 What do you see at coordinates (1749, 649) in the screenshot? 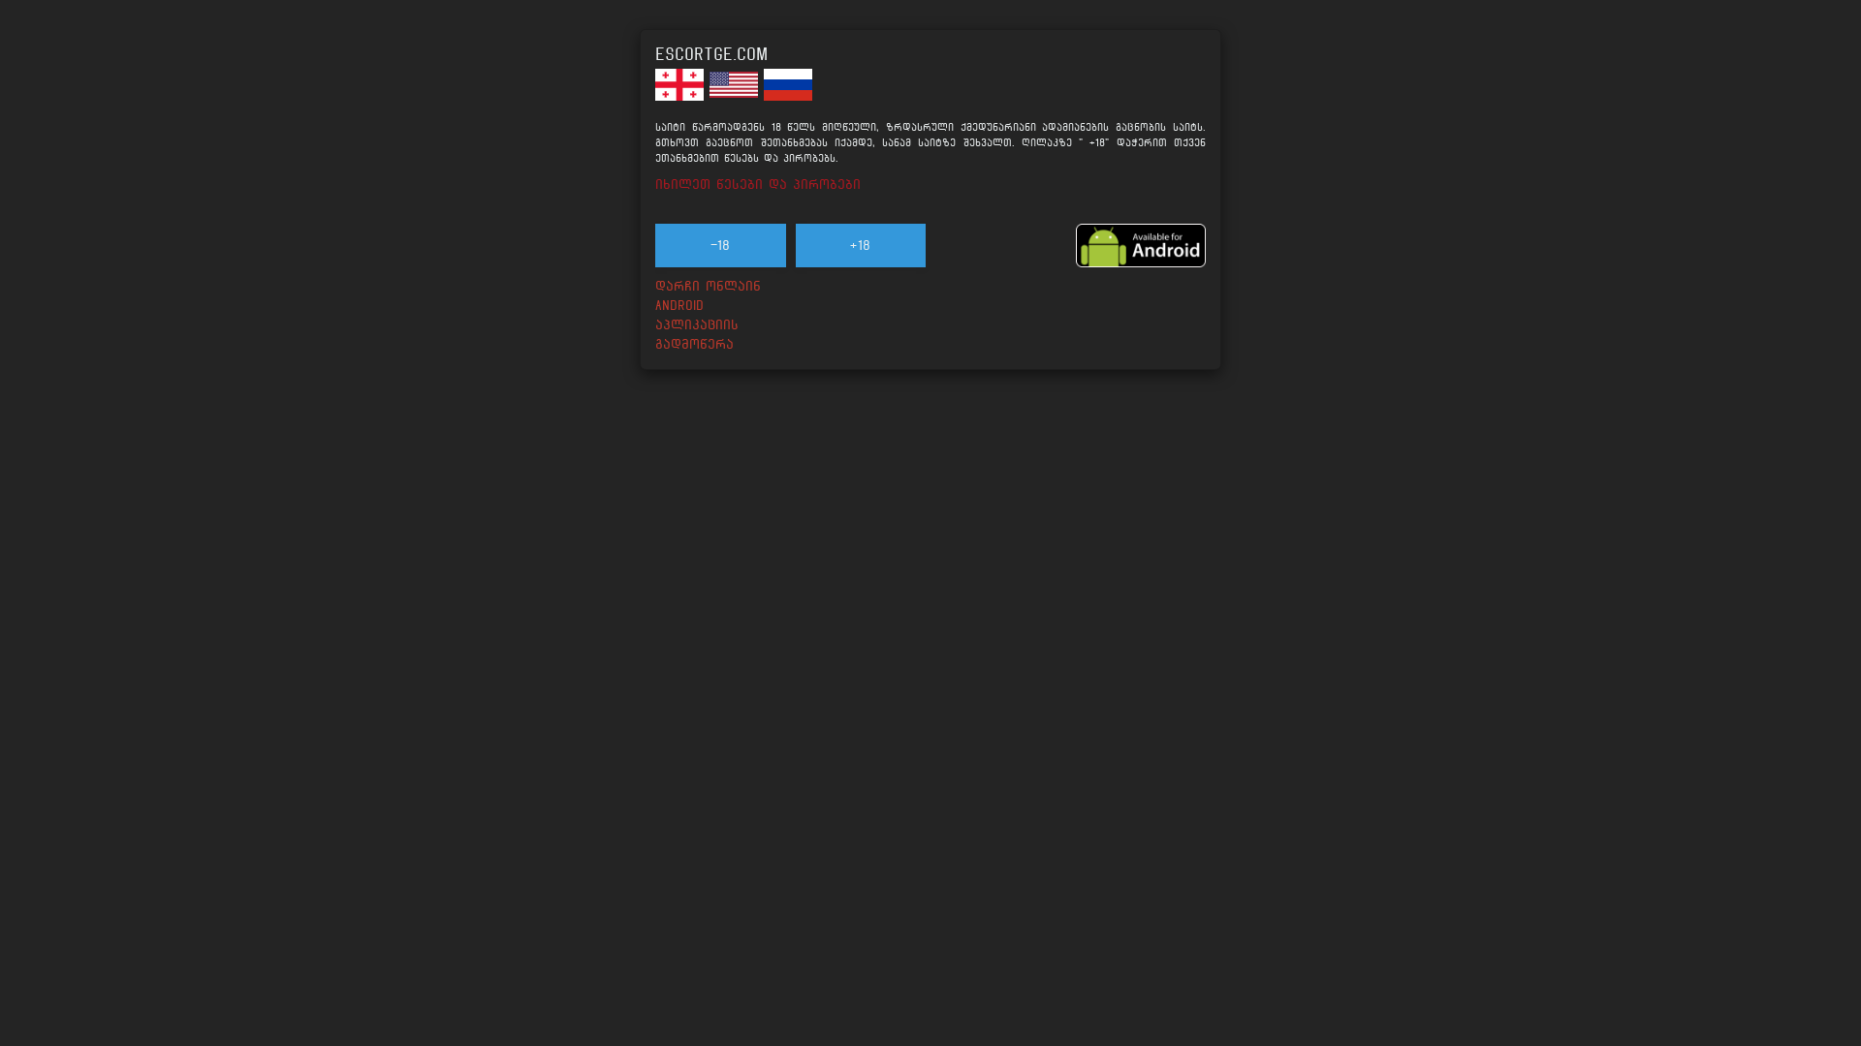
I see `Sopo` at bounding box center [1749, 649].